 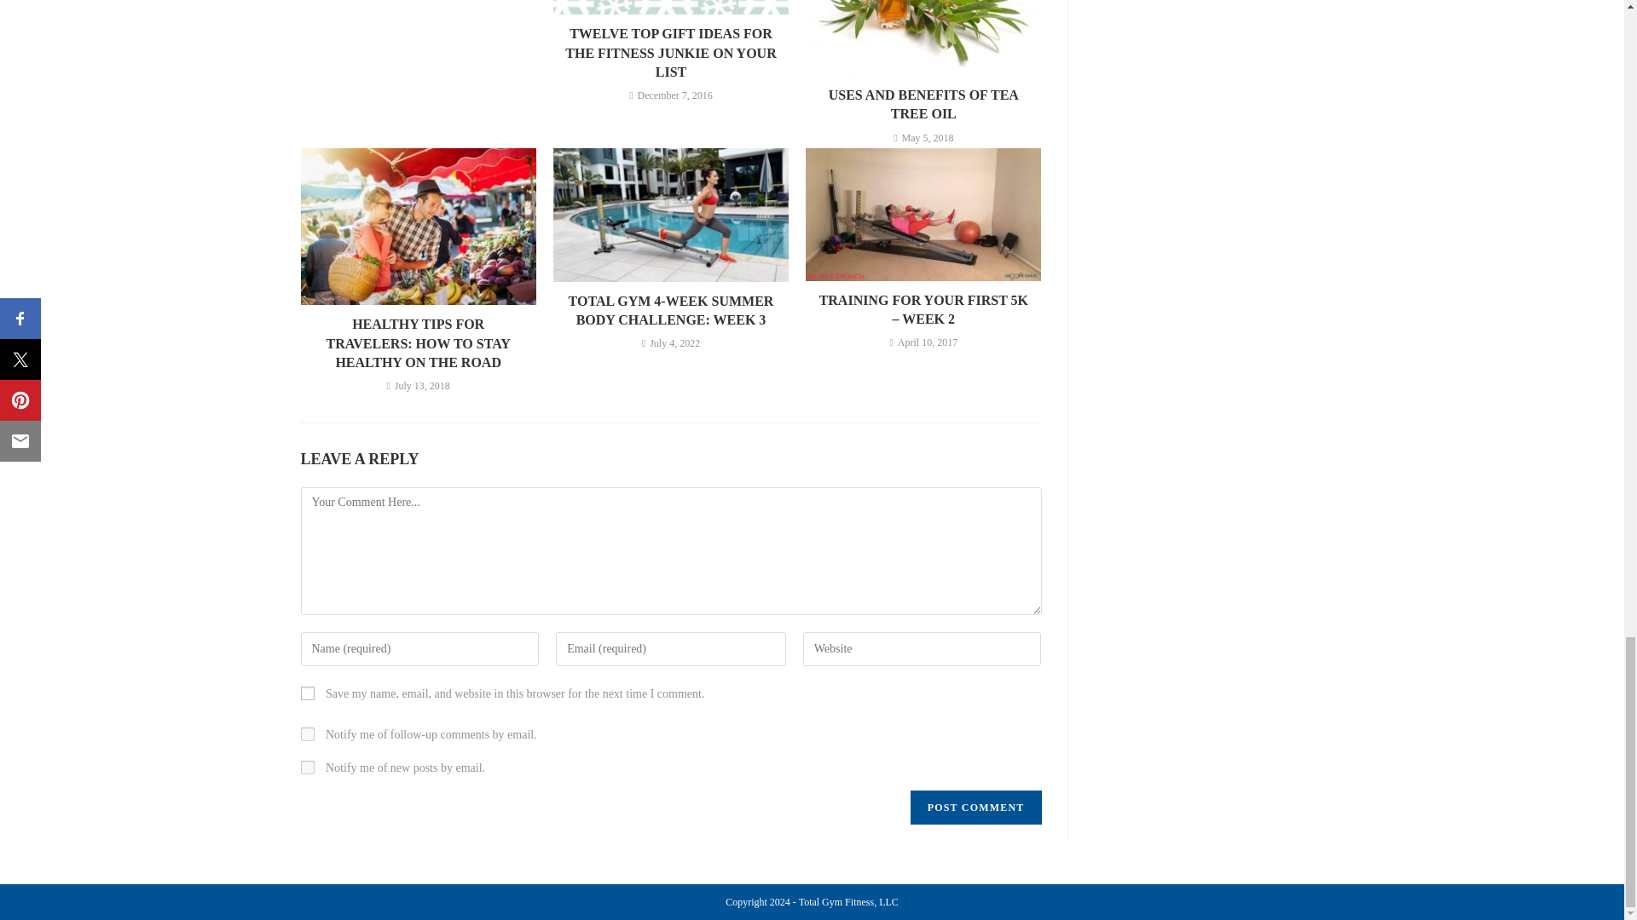 What do you see at coordinates (307, 734) in the screenshot?
I see `subscribe` at bounding box center [307, 734].